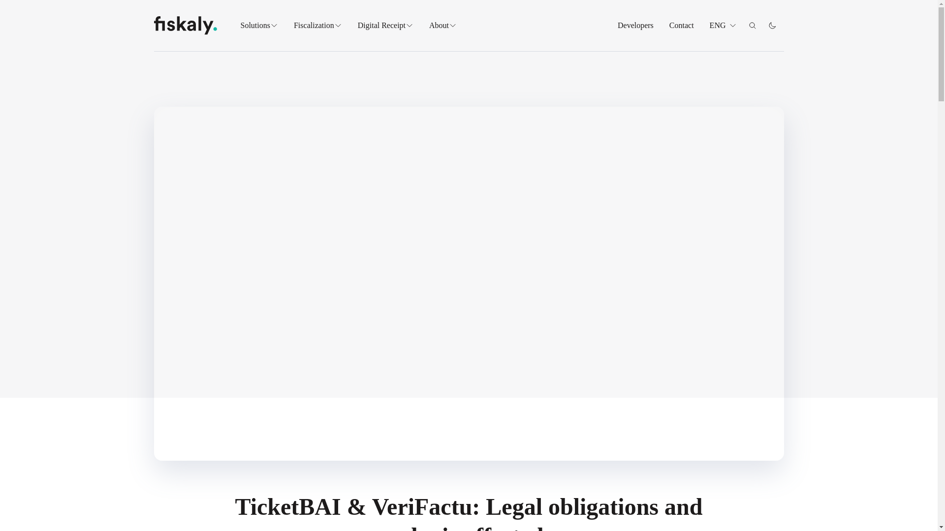 The height and width of the screenshot is (531, 945). What do you see at coordinates (386, 26) in the screenshot?
I see `Digital Receipt` at bounding box center [386, 26].